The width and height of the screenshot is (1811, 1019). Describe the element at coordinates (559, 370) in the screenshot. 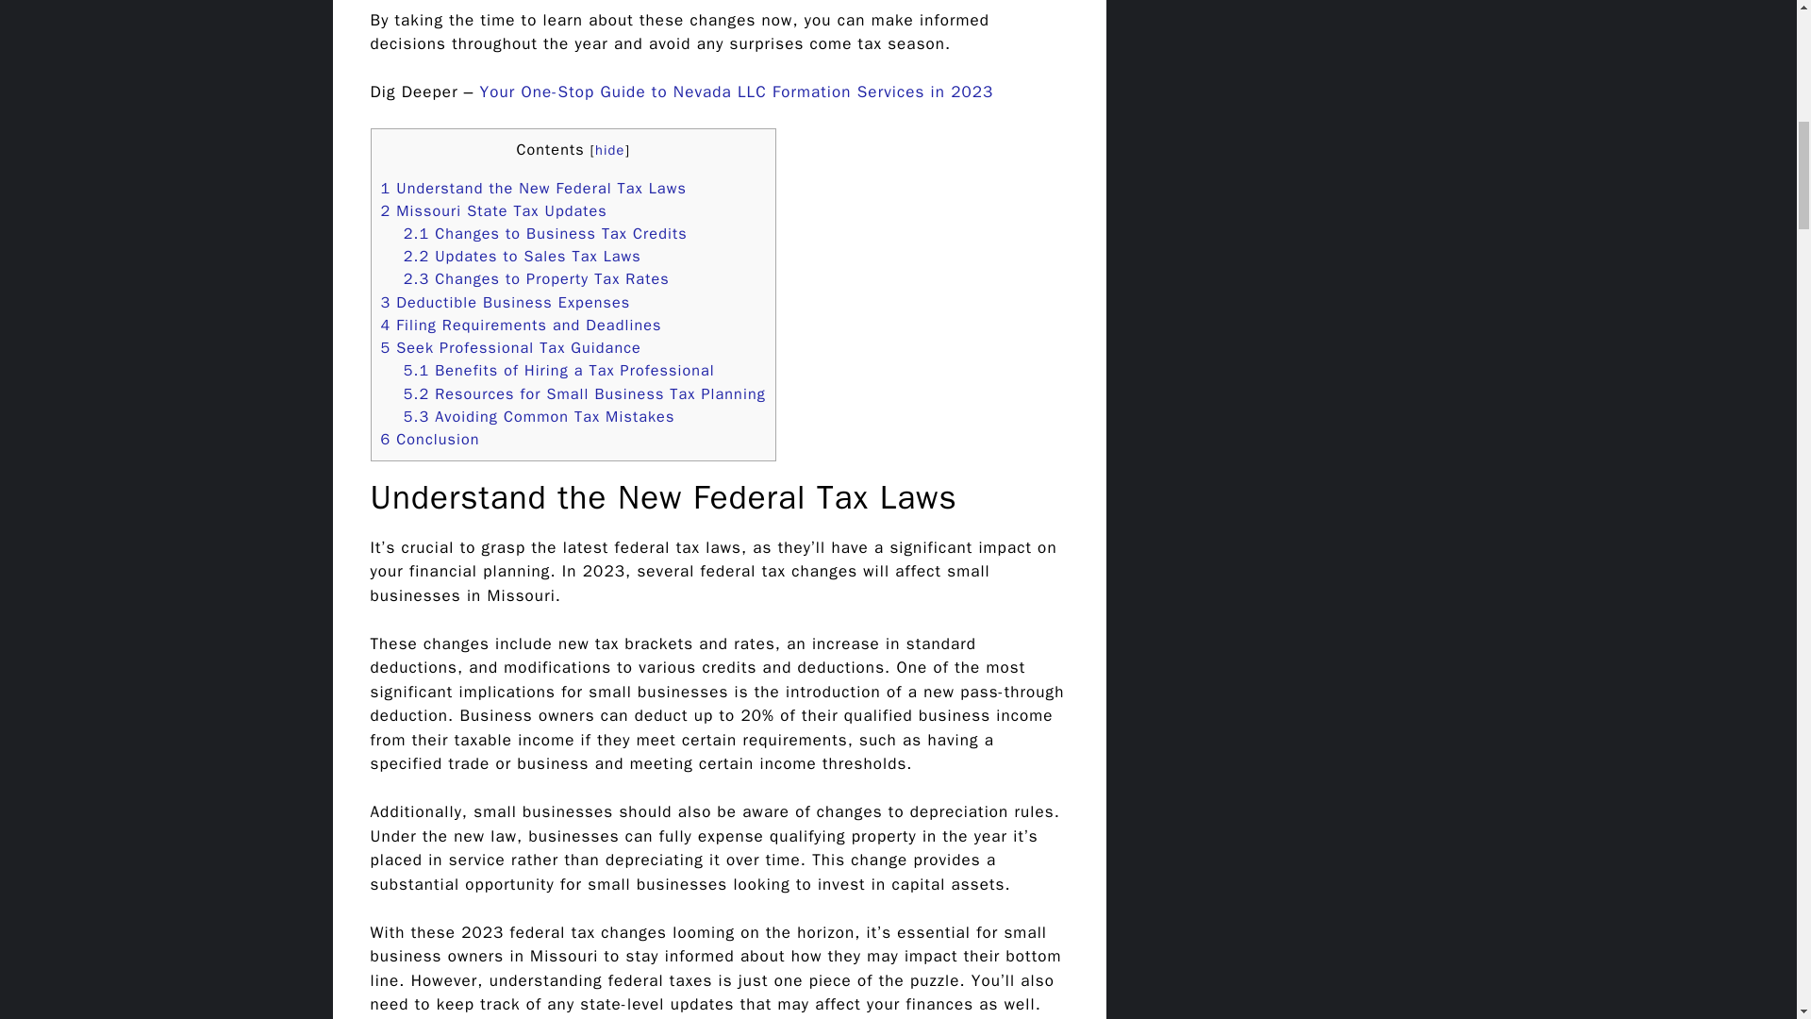

I see `5.1 Benefits of Hiring a Tax Professional` at that location.